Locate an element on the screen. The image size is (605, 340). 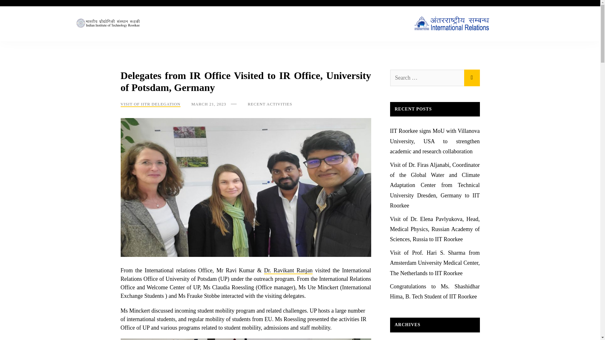
RECENT ACTIVITIES is located at coordinates (270, 104).